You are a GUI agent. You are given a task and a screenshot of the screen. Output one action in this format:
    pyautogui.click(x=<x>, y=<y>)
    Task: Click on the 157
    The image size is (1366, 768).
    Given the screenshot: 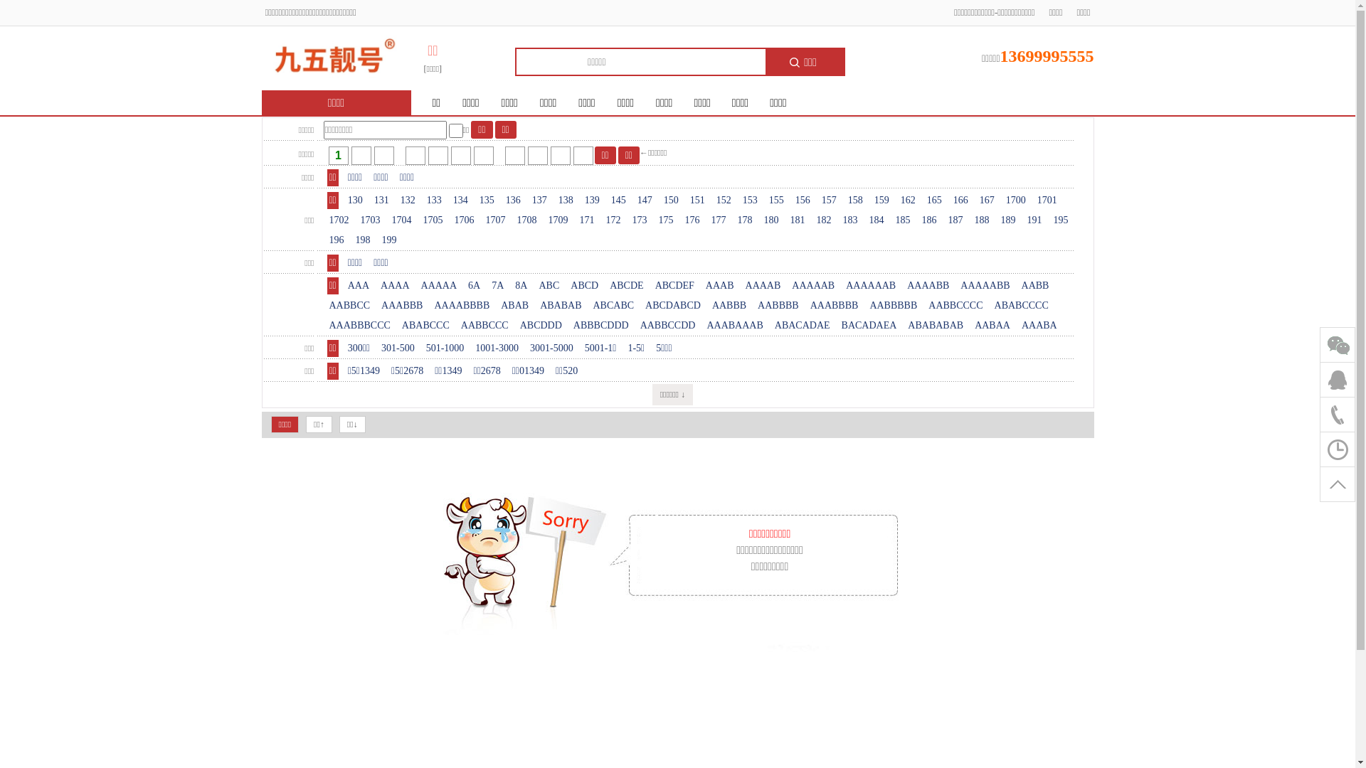 What is the action you would take?
    pyautogui.click(x=830, y=201)
    